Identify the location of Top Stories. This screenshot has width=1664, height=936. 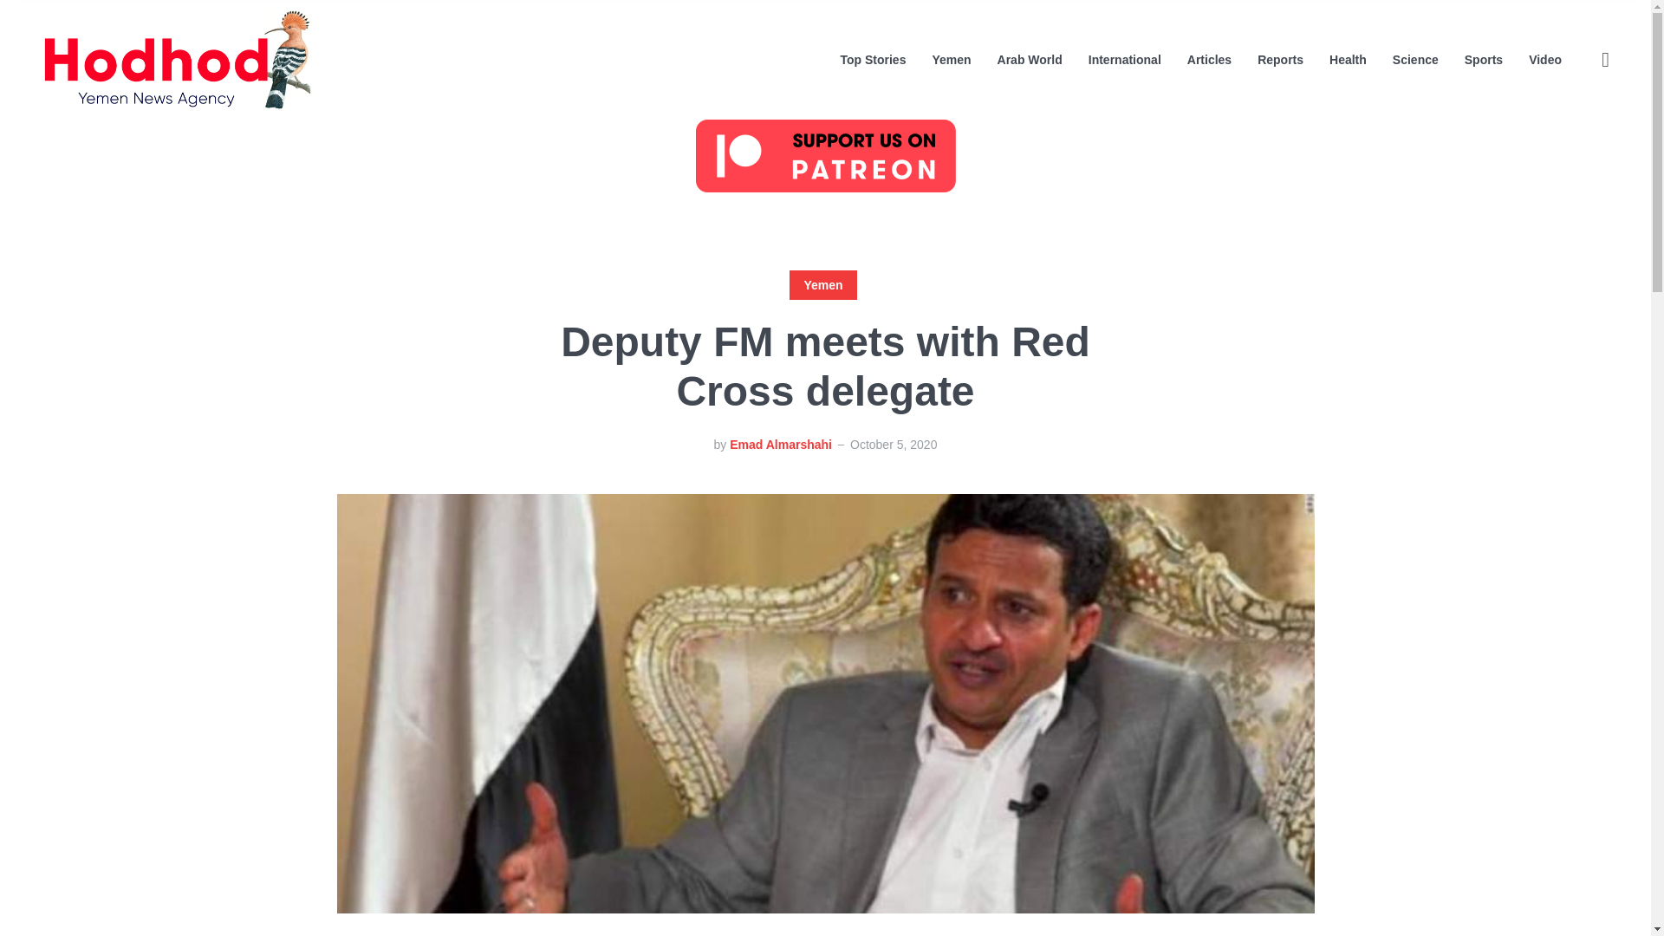
(872, 59).